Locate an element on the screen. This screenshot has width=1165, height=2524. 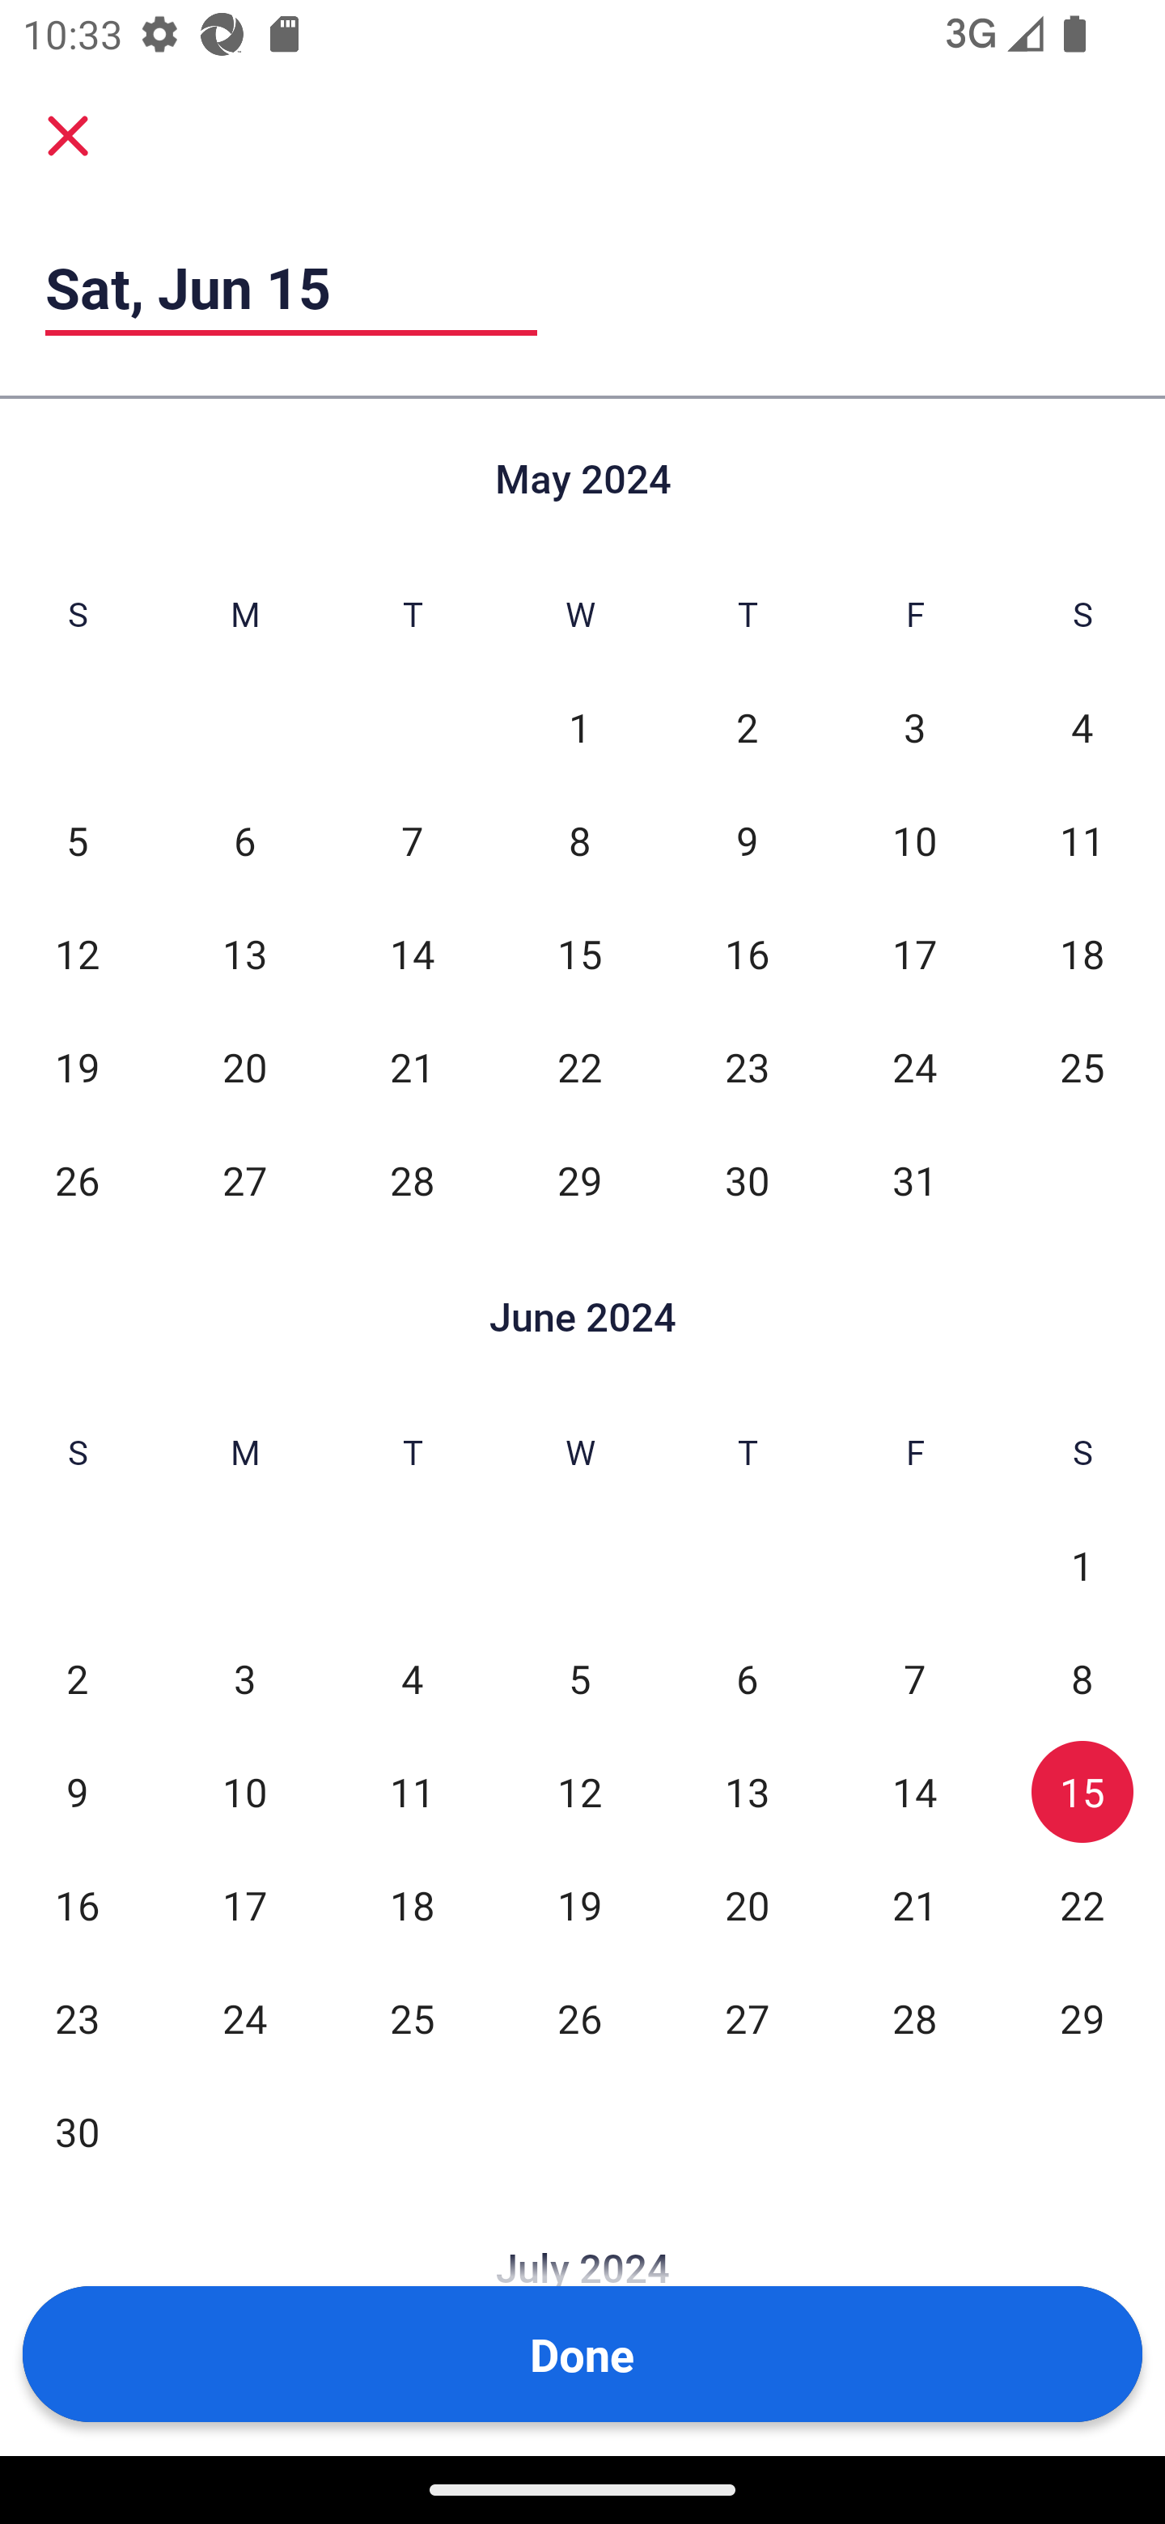
19 Wed, Jun 19, Not Selected is located at coordinates (579, 1904).